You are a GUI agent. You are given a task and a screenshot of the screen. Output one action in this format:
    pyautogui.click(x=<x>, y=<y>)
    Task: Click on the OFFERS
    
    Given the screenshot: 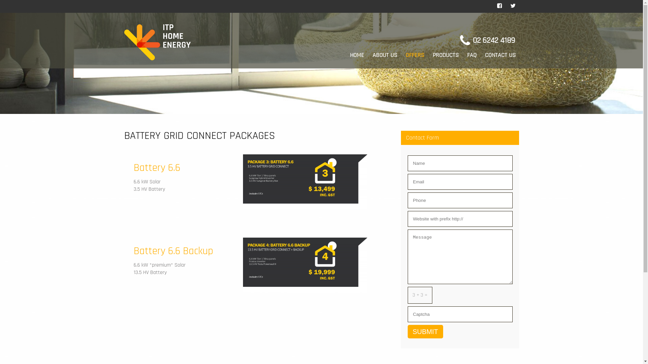 What is the action you would take?
    pyautogui.click(x=415, y=55)
    